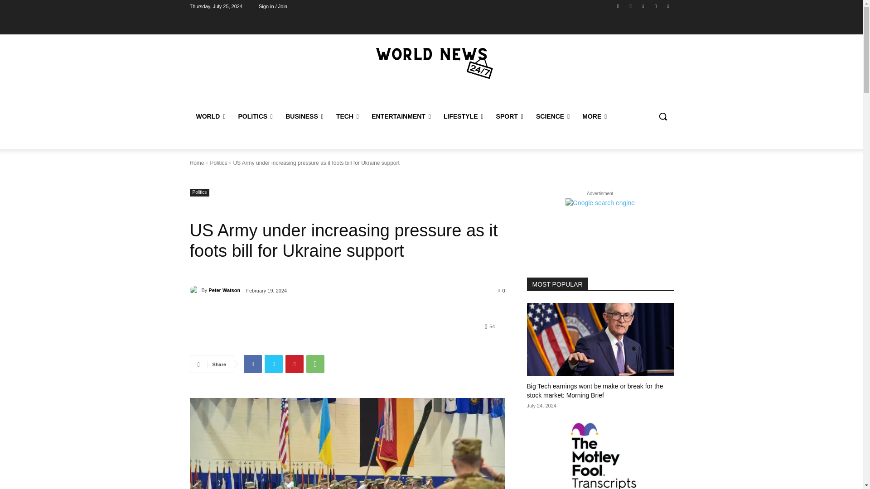 The height and width of the screenshot is (489, 870). Describe the element at coordinates (210, 116) in the screenshot. I see `WORLD` at that location.